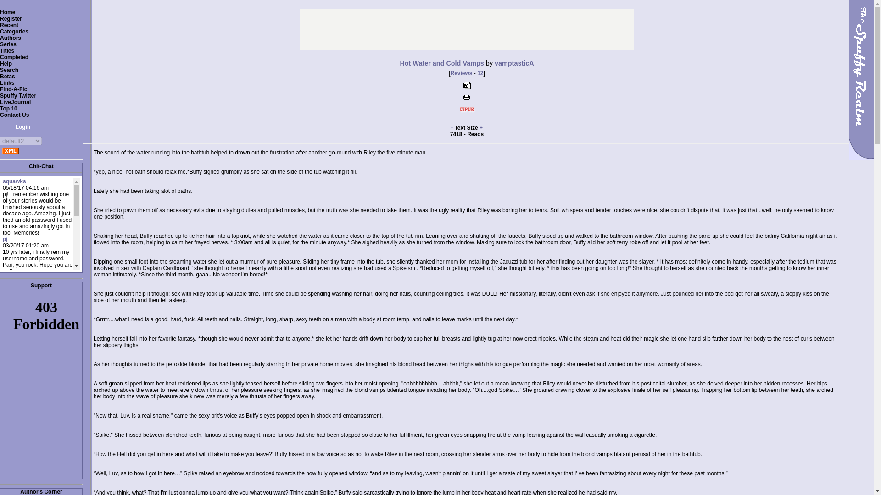 This screenshot has height=495, width=881. Describe the element at coordinates (9, 70) in the screenshot. I see `Search` at that location.